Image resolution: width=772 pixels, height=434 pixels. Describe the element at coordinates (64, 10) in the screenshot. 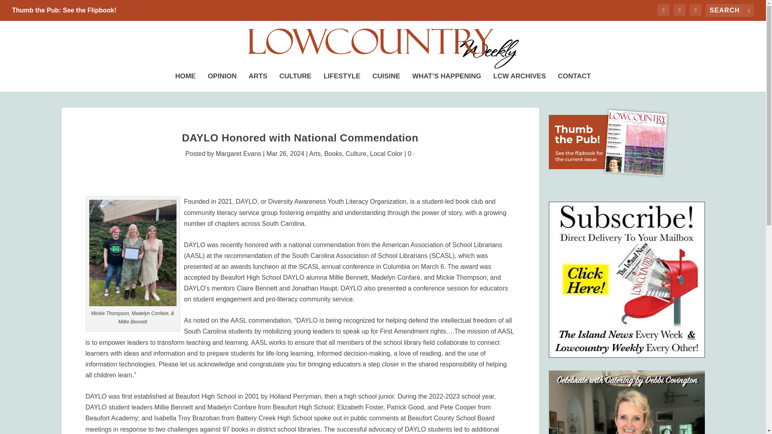

I see `Thumb the Pub: See the Flipbook!` at that location.